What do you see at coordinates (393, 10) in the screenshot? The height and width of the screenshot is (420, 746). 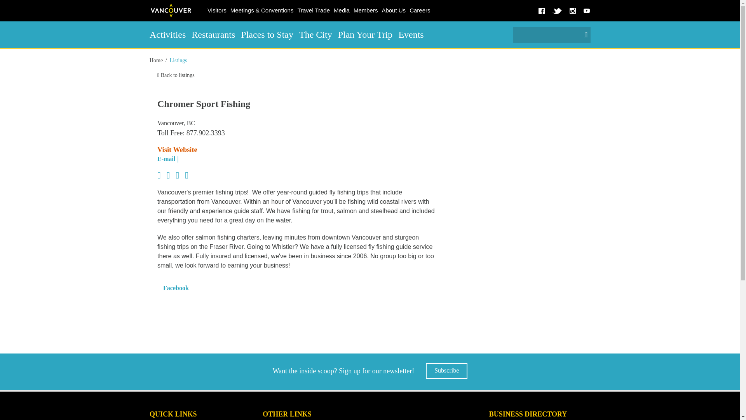 I see `About Us` at bounding box center [393, 10].